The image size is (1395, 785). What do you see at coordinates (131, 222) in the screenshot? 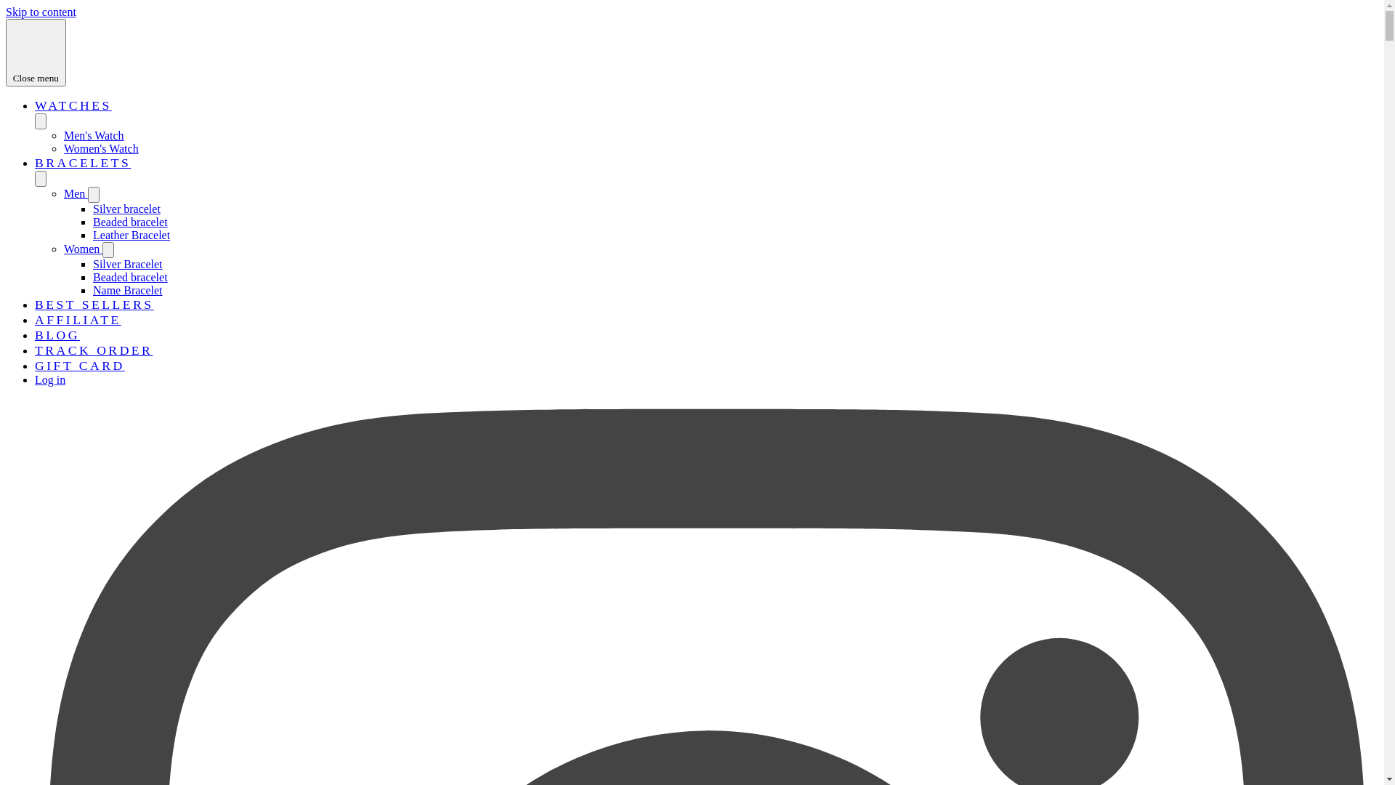
I see `Beaded bracelet` at bounding box center [131, 222].